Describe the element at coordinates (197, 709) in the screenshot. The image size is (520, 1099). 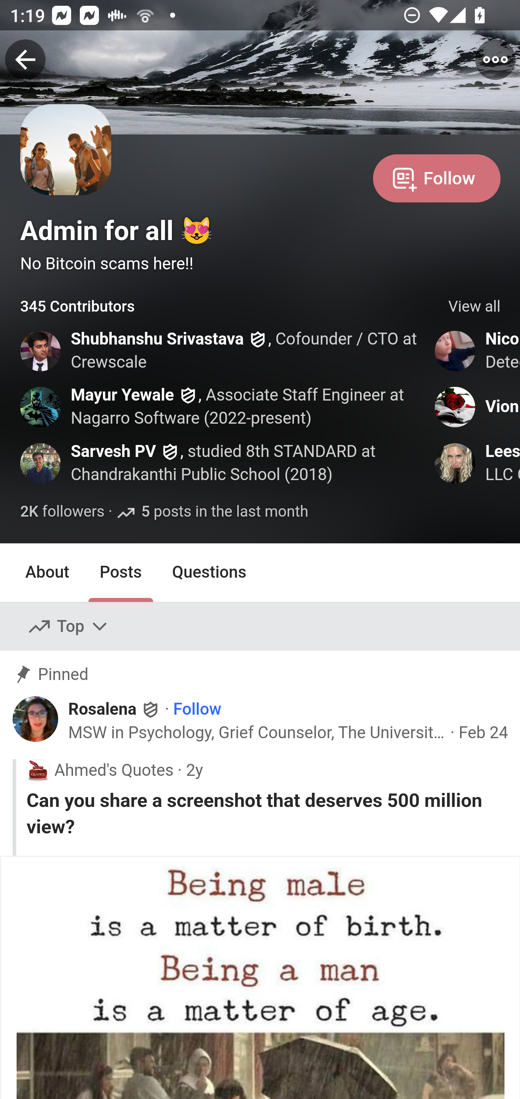
I see `Follow` at that location.